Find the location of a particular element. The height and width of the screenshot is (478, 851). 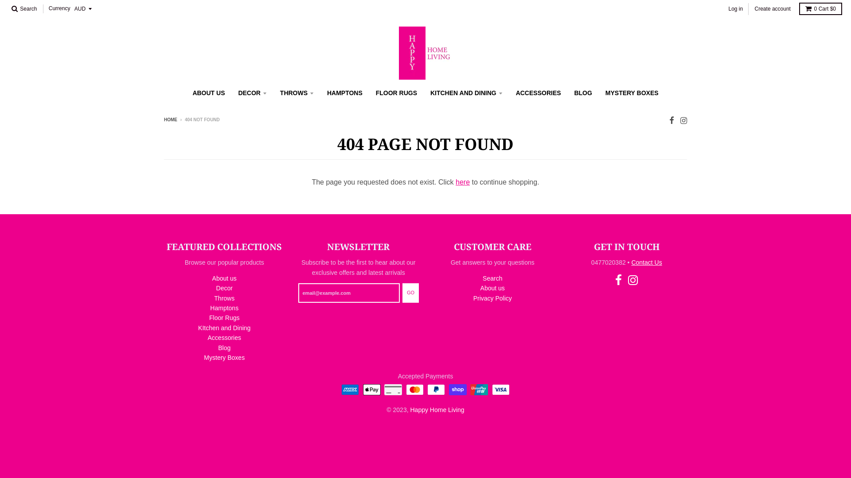

Accessories is located at coordinates (224, 338).